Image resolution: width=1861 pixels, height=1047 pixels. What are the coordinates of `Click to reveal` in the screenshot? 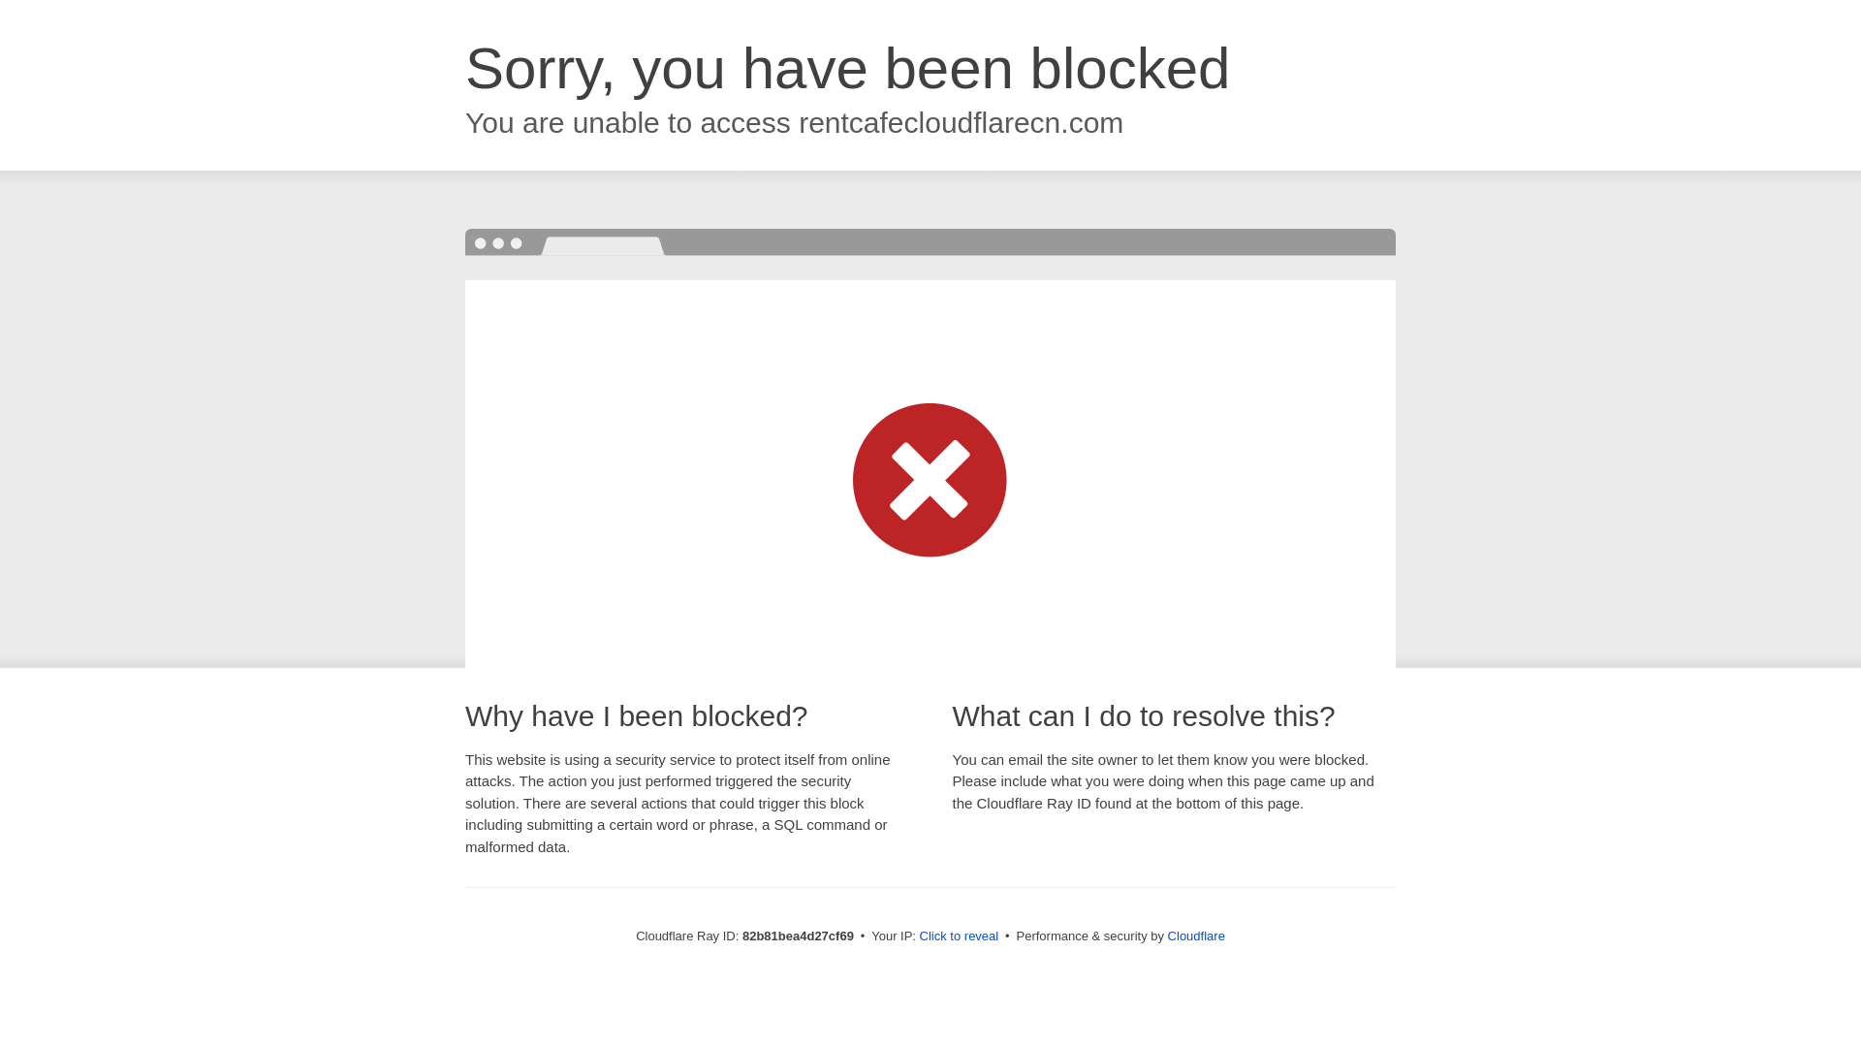 It's located at (960, 936).